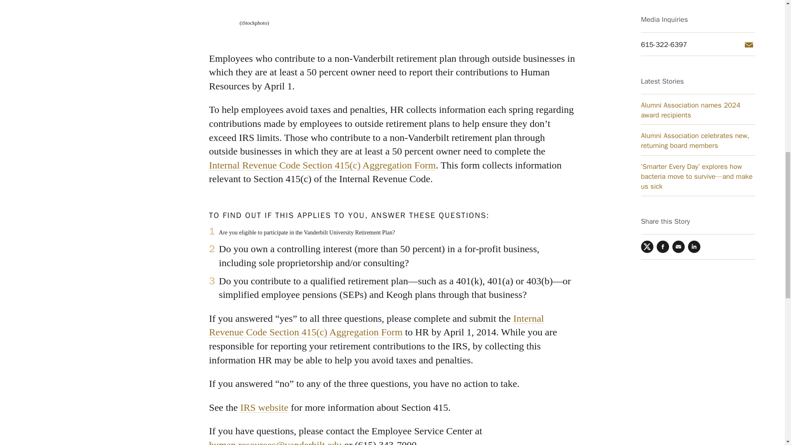  Describe the element at coordinates (264, 408) in the screenshot. I see `IRS website` at that location.